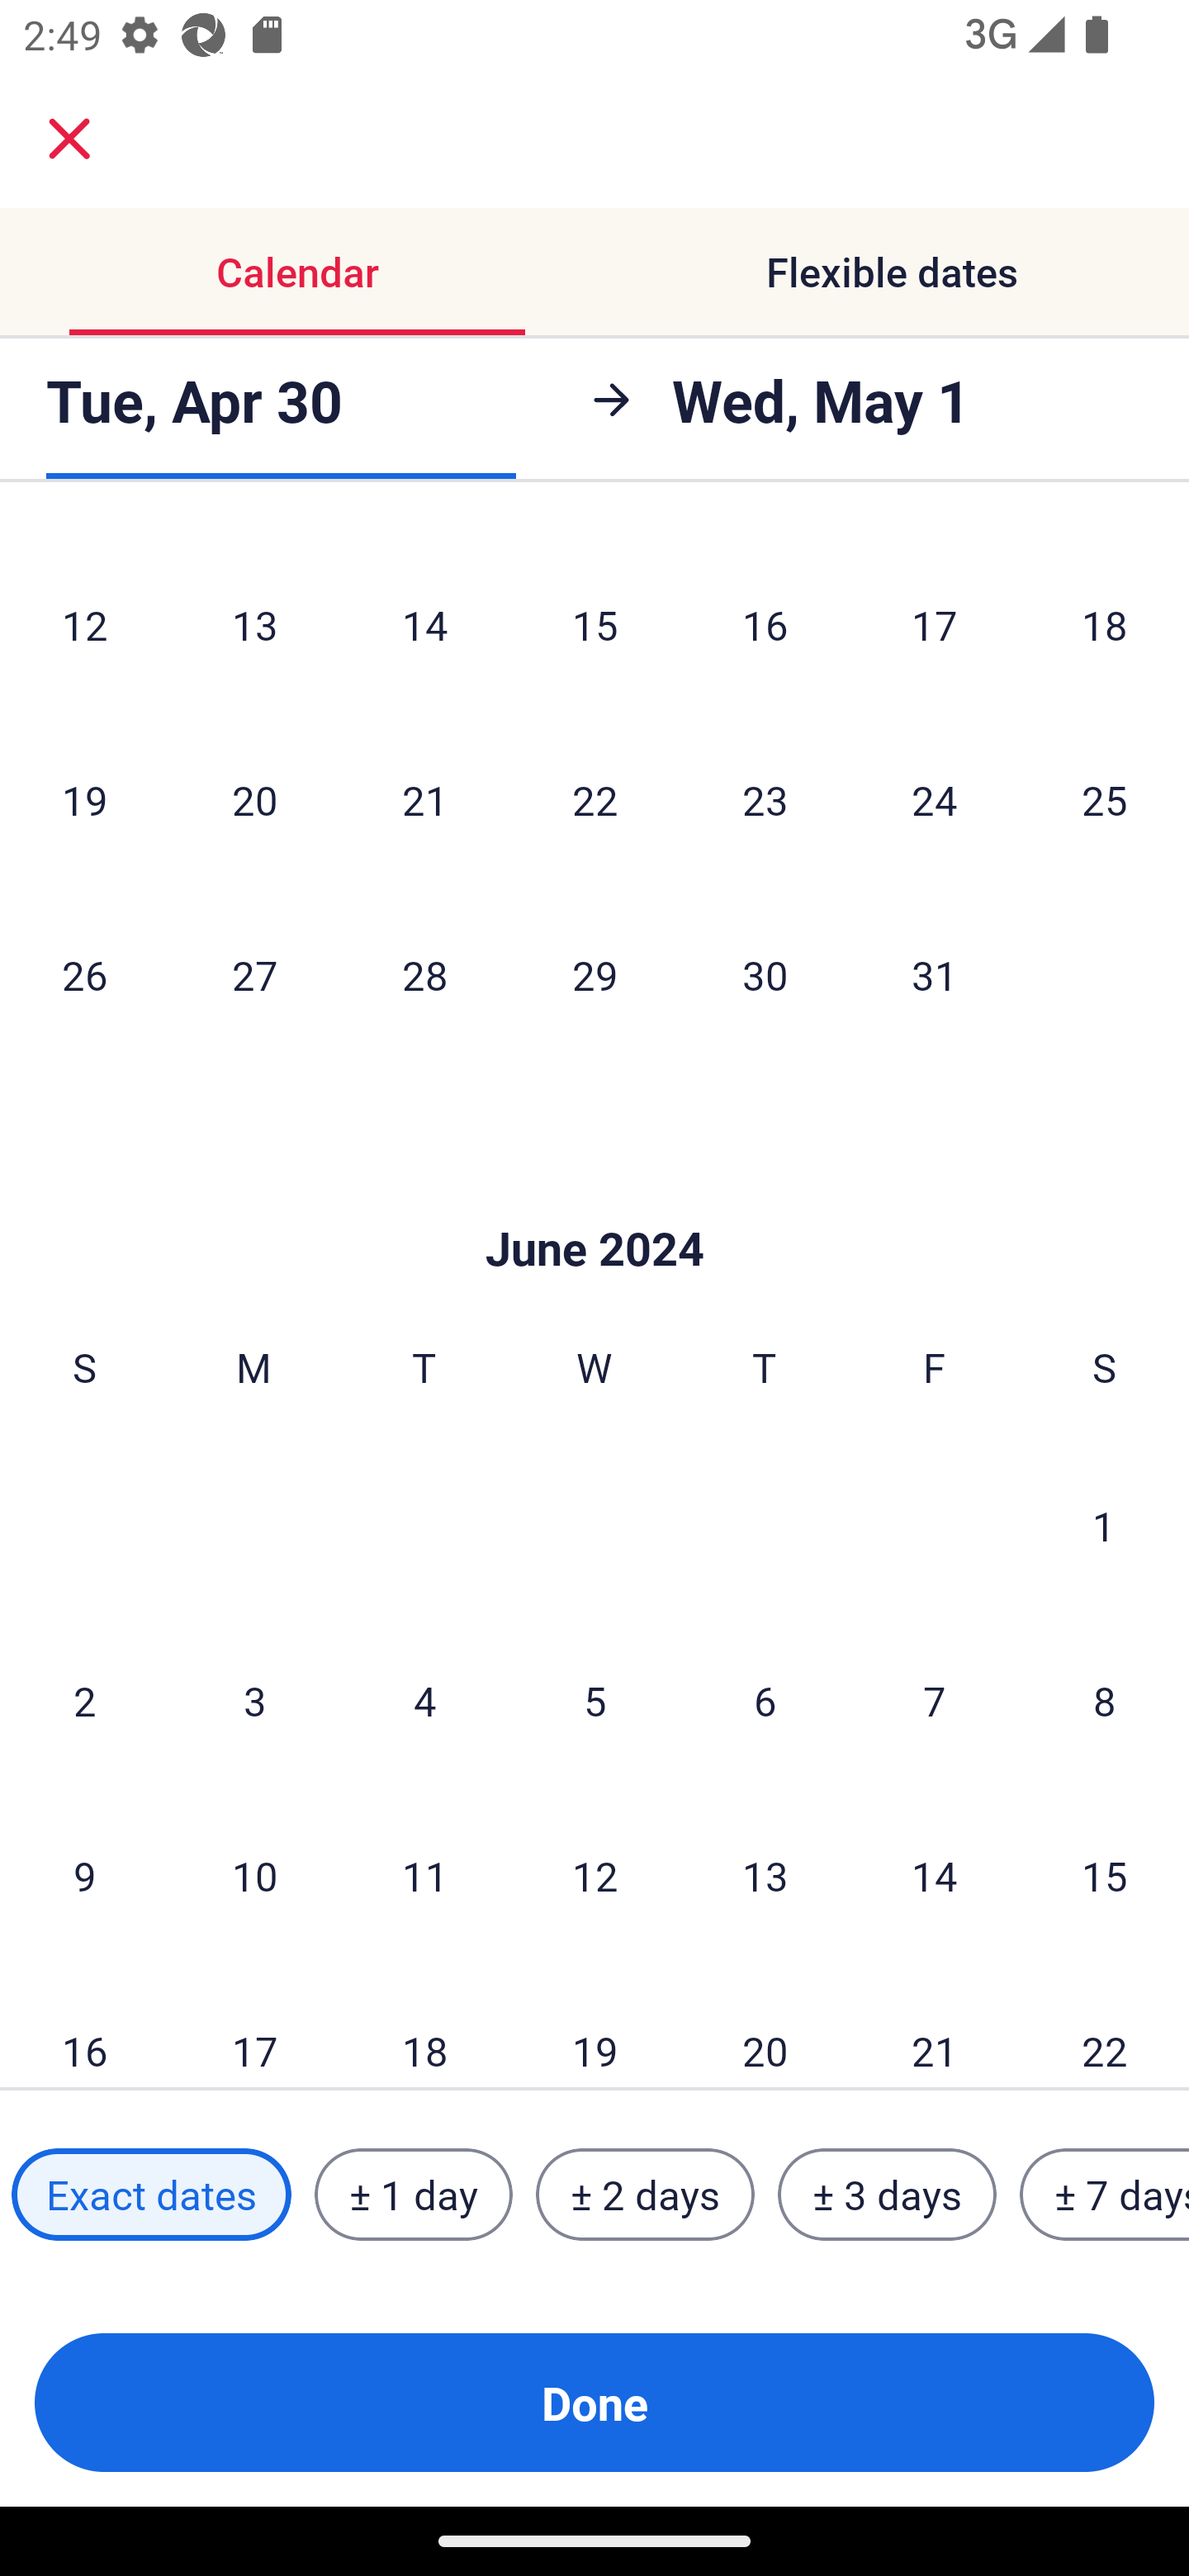 The width and height of the screenshot is (1189, 2576). I want to click on 17 Monday, June 17, 2024, so click(254, 2026).